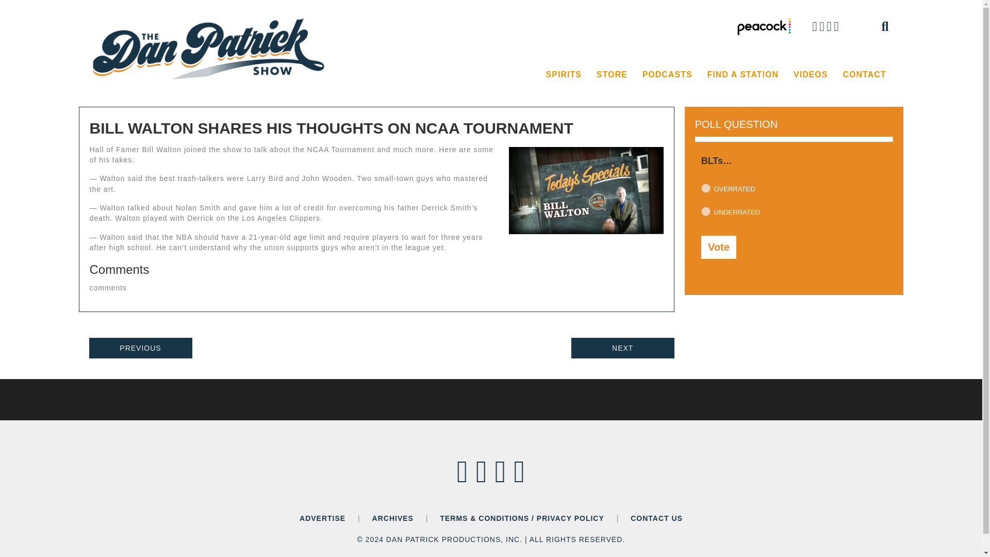 The width and height of the screenshot is (990, 557). Describe the element at coordinates (393, 518) in the screenshot. I see `ARCHIVES` at that location.